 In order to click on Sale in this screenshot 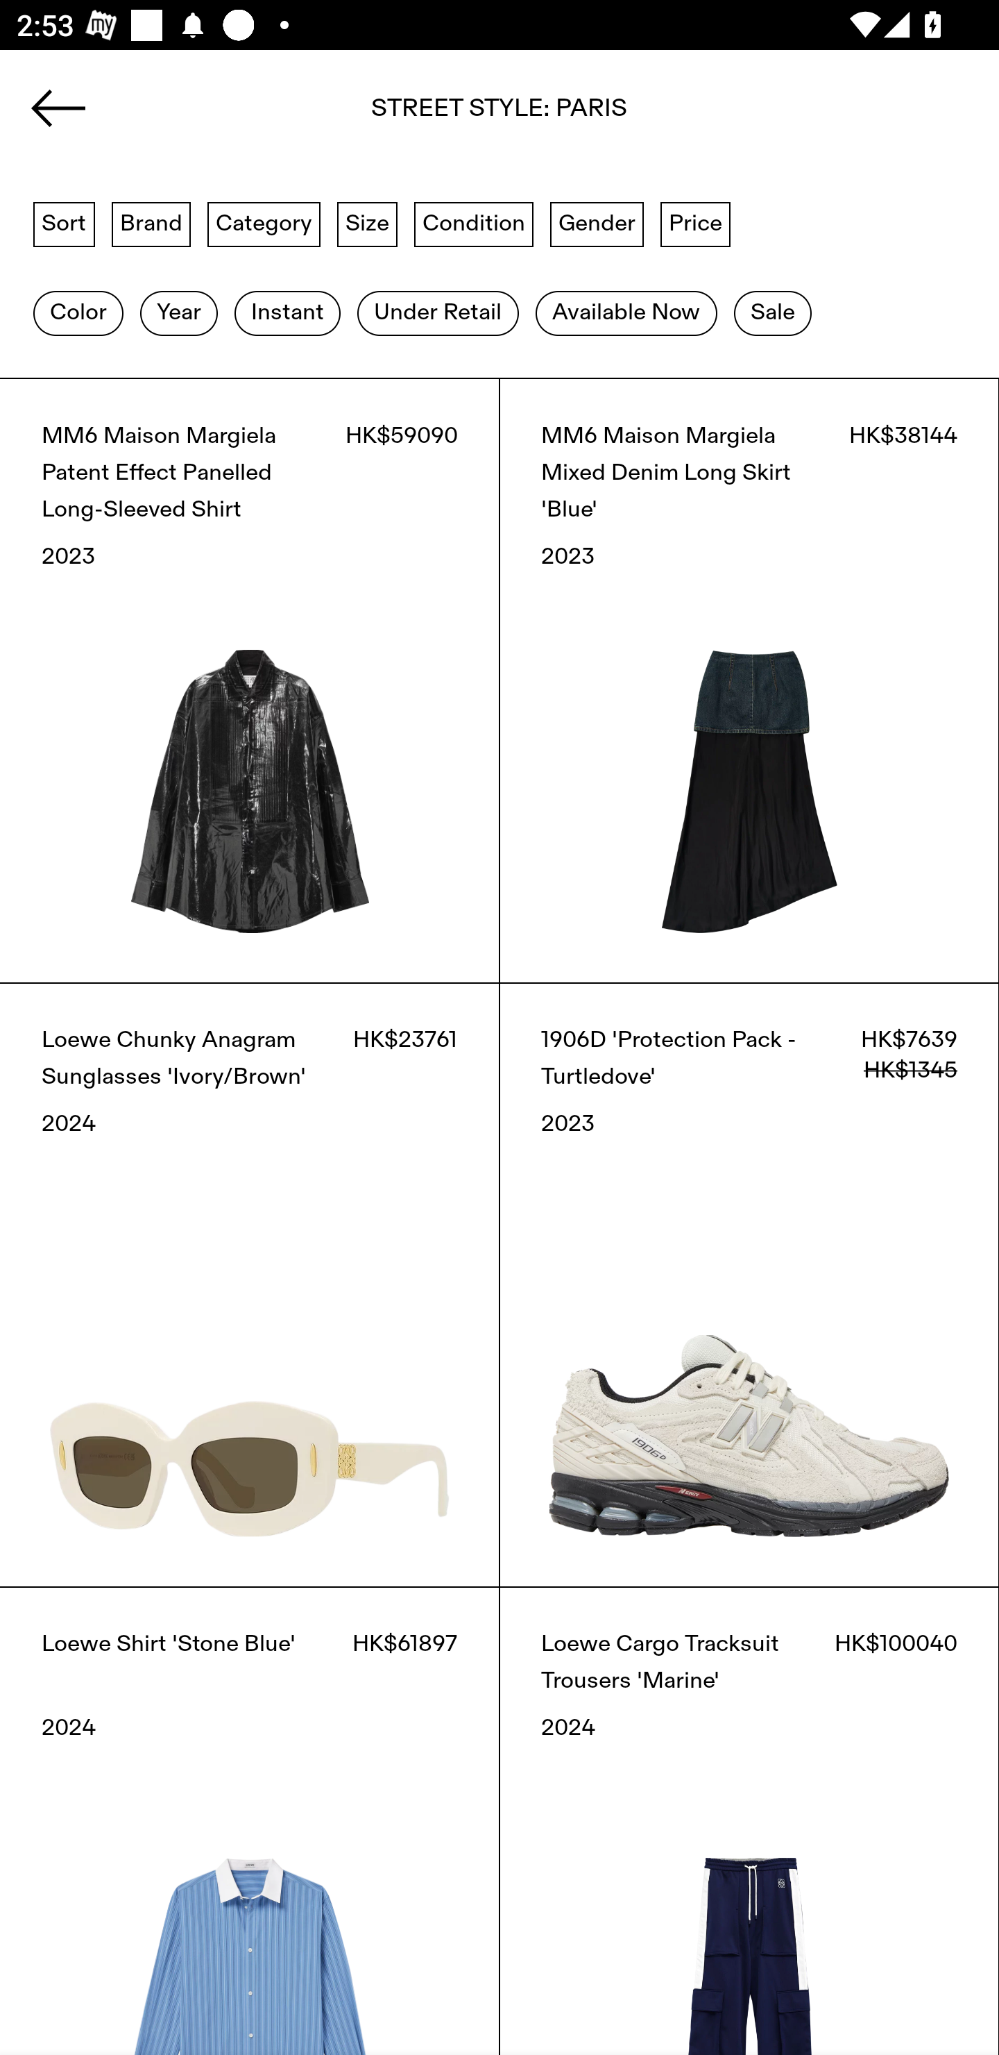, I will do `click(773, 313)`.